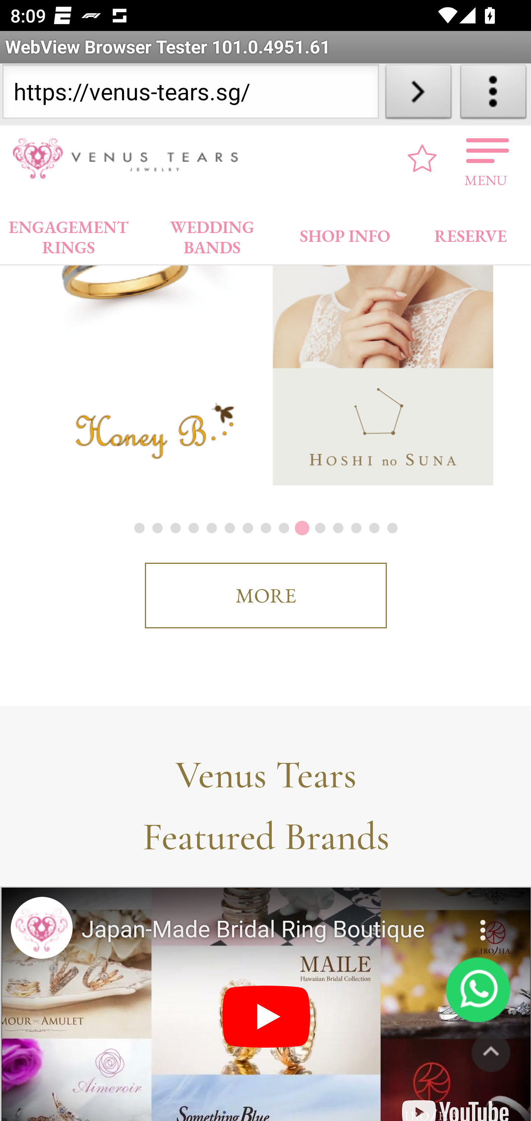 This screenshot has width=531, height=1121. I want to click on Go to page 15, so click(392, 528).